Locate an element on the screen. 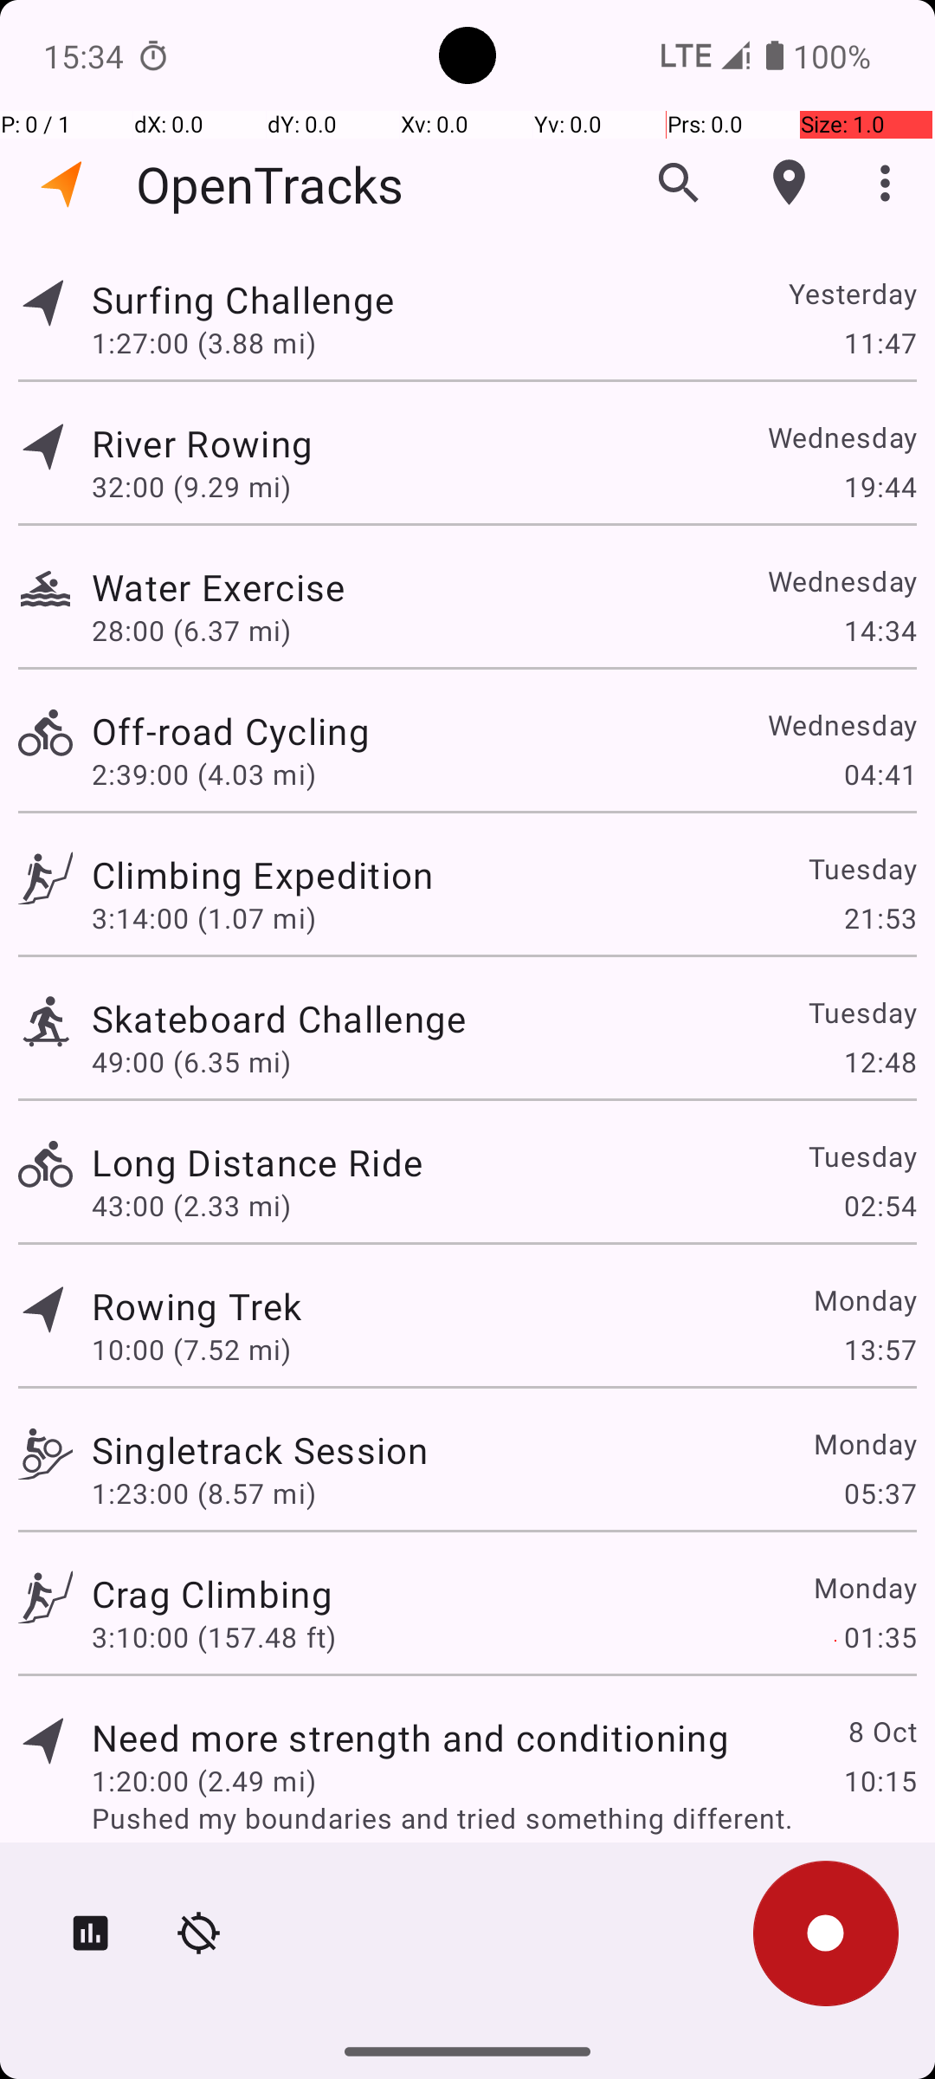 This screenshot has width=935, height=2079. 3:14:00 (1.07 mi) is located at coordinates (204, 918).